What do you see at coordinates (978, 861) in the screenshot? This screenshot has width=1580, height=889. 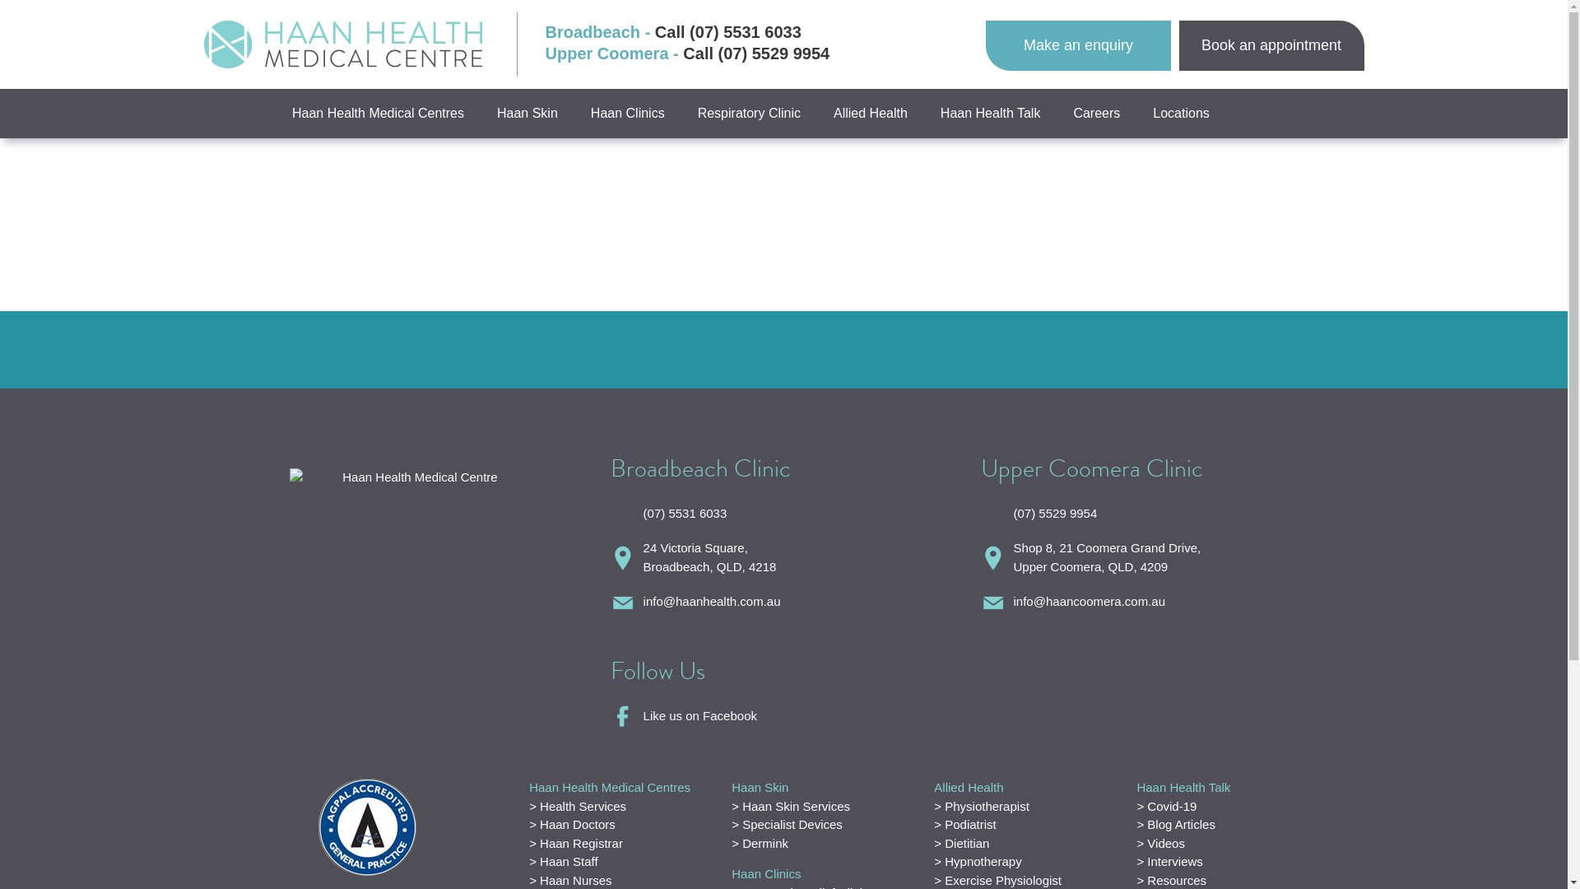 I see `Hypnotherapy` at bounding box center [978, 861].